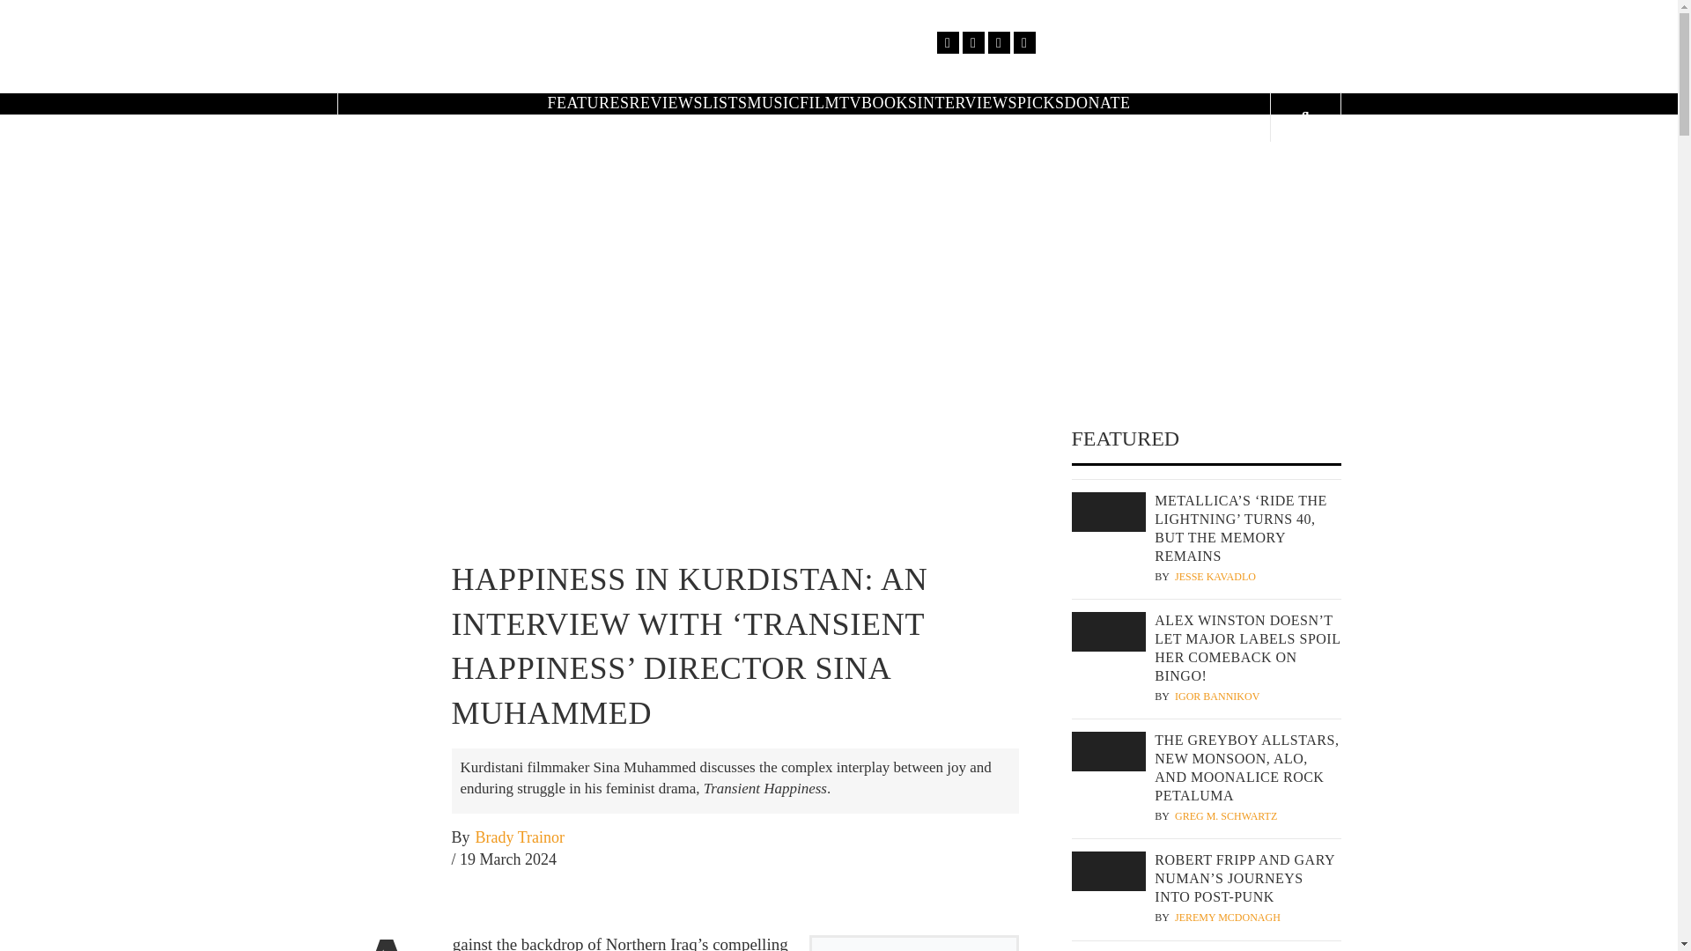 This screenshot has width=1691, height=951. What do you see at coordinates (849, 102) in the screenshot?
I see `TV` at bounding box center [849, 102].